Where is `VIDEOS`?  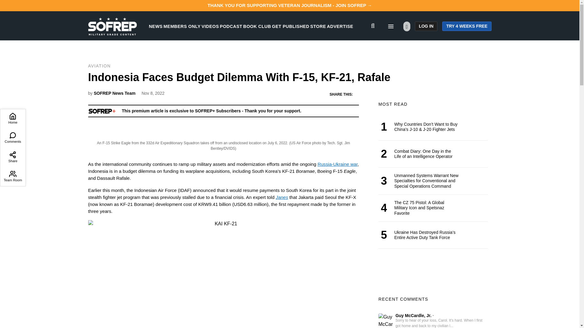
VIDEOS is located at coordinates (210, 26).